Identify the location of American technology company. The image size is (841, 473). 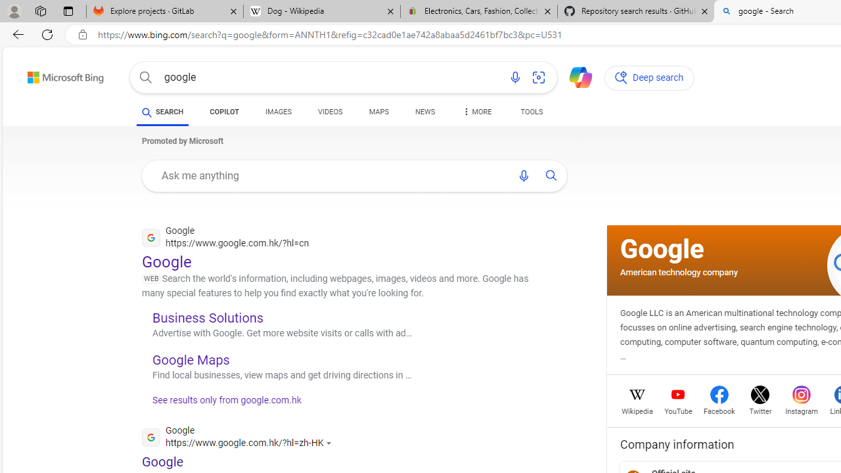
(679, 272).